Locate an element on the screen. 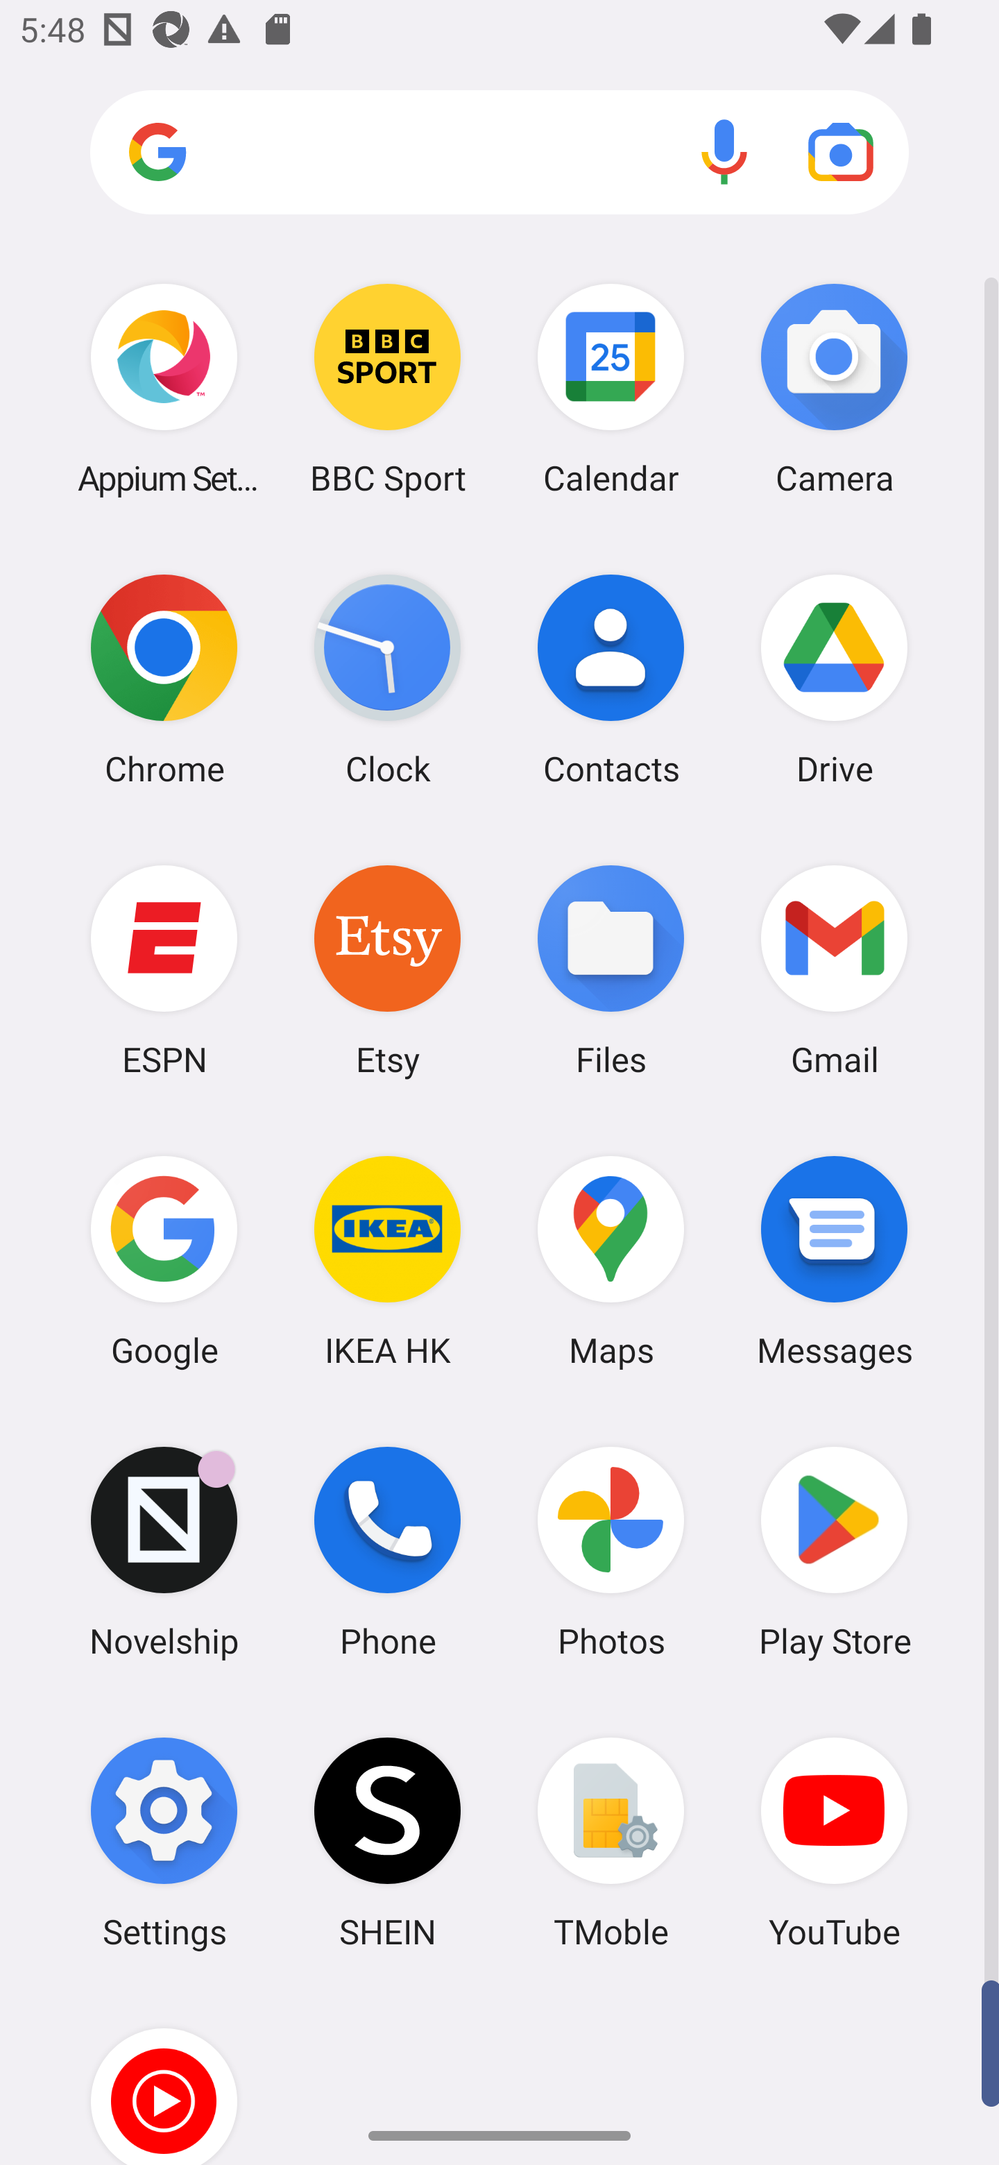 The width and height of the screenshot is (999, 2165). Files is located at coordinates (611, 969).